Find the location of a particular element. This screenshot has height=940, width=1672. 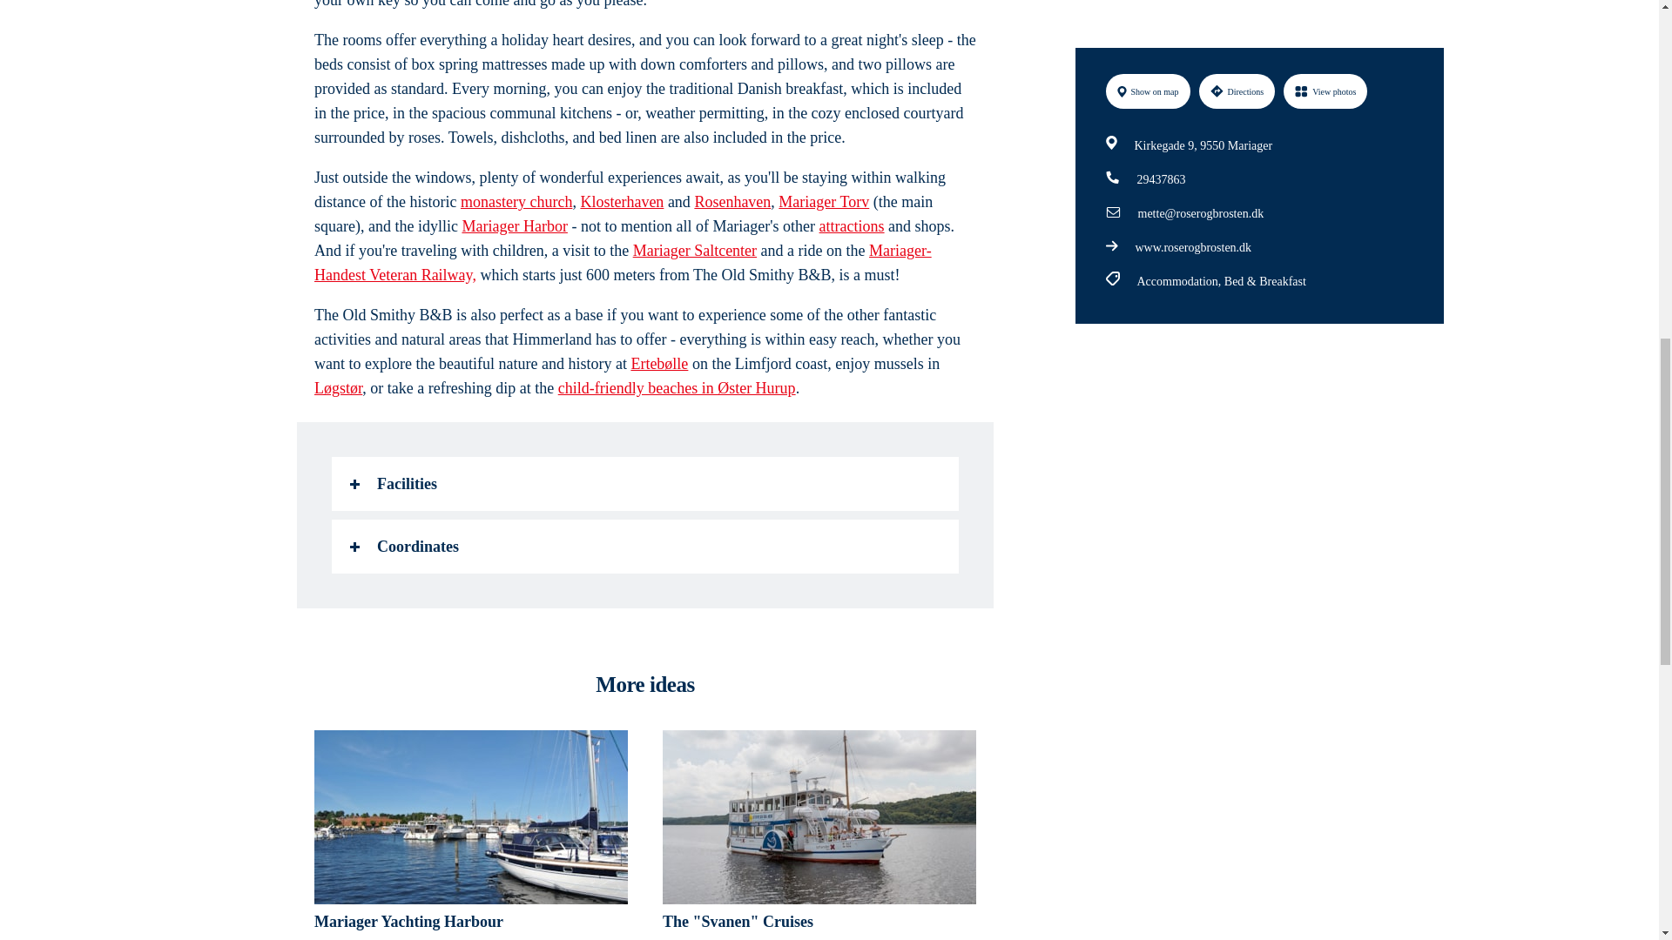

Facilities is located at coordinates (644, 484).